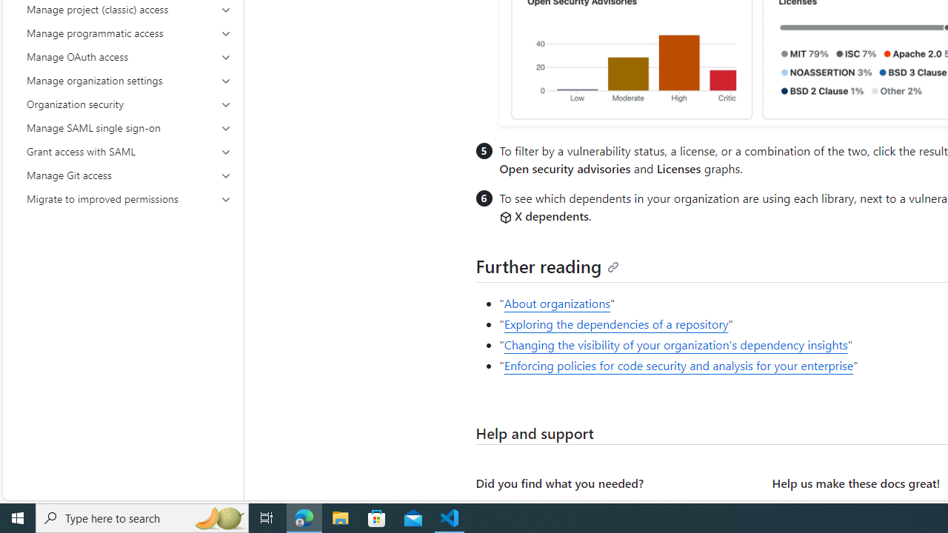 The image size is (948, 533). I want to click on Migrate to improved permissions, so click(129, 198).